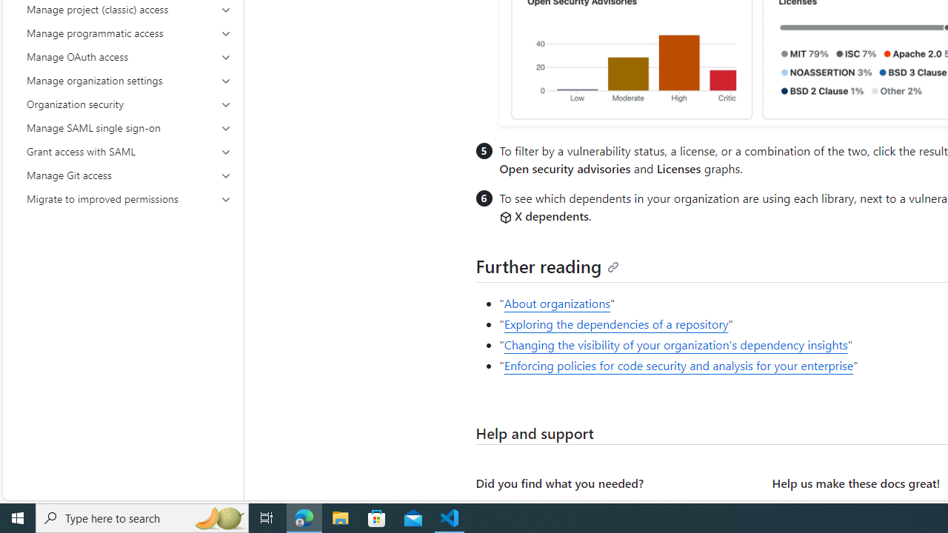 The image size is (948, 533). I want to click on Migrate to improved permissions, so click(129, 198).